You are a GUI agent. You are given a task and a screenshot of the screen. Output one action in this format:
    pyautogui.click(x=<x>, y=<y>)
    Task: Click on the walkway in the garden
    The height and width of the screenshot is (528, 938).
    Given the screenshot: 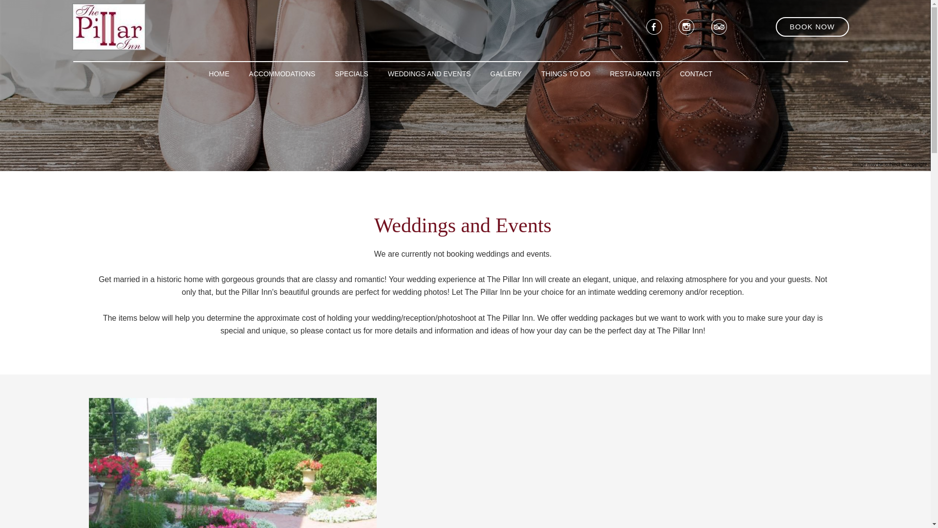 What is the action you would take?
    pyautogui.click(x=233, y=463)
    